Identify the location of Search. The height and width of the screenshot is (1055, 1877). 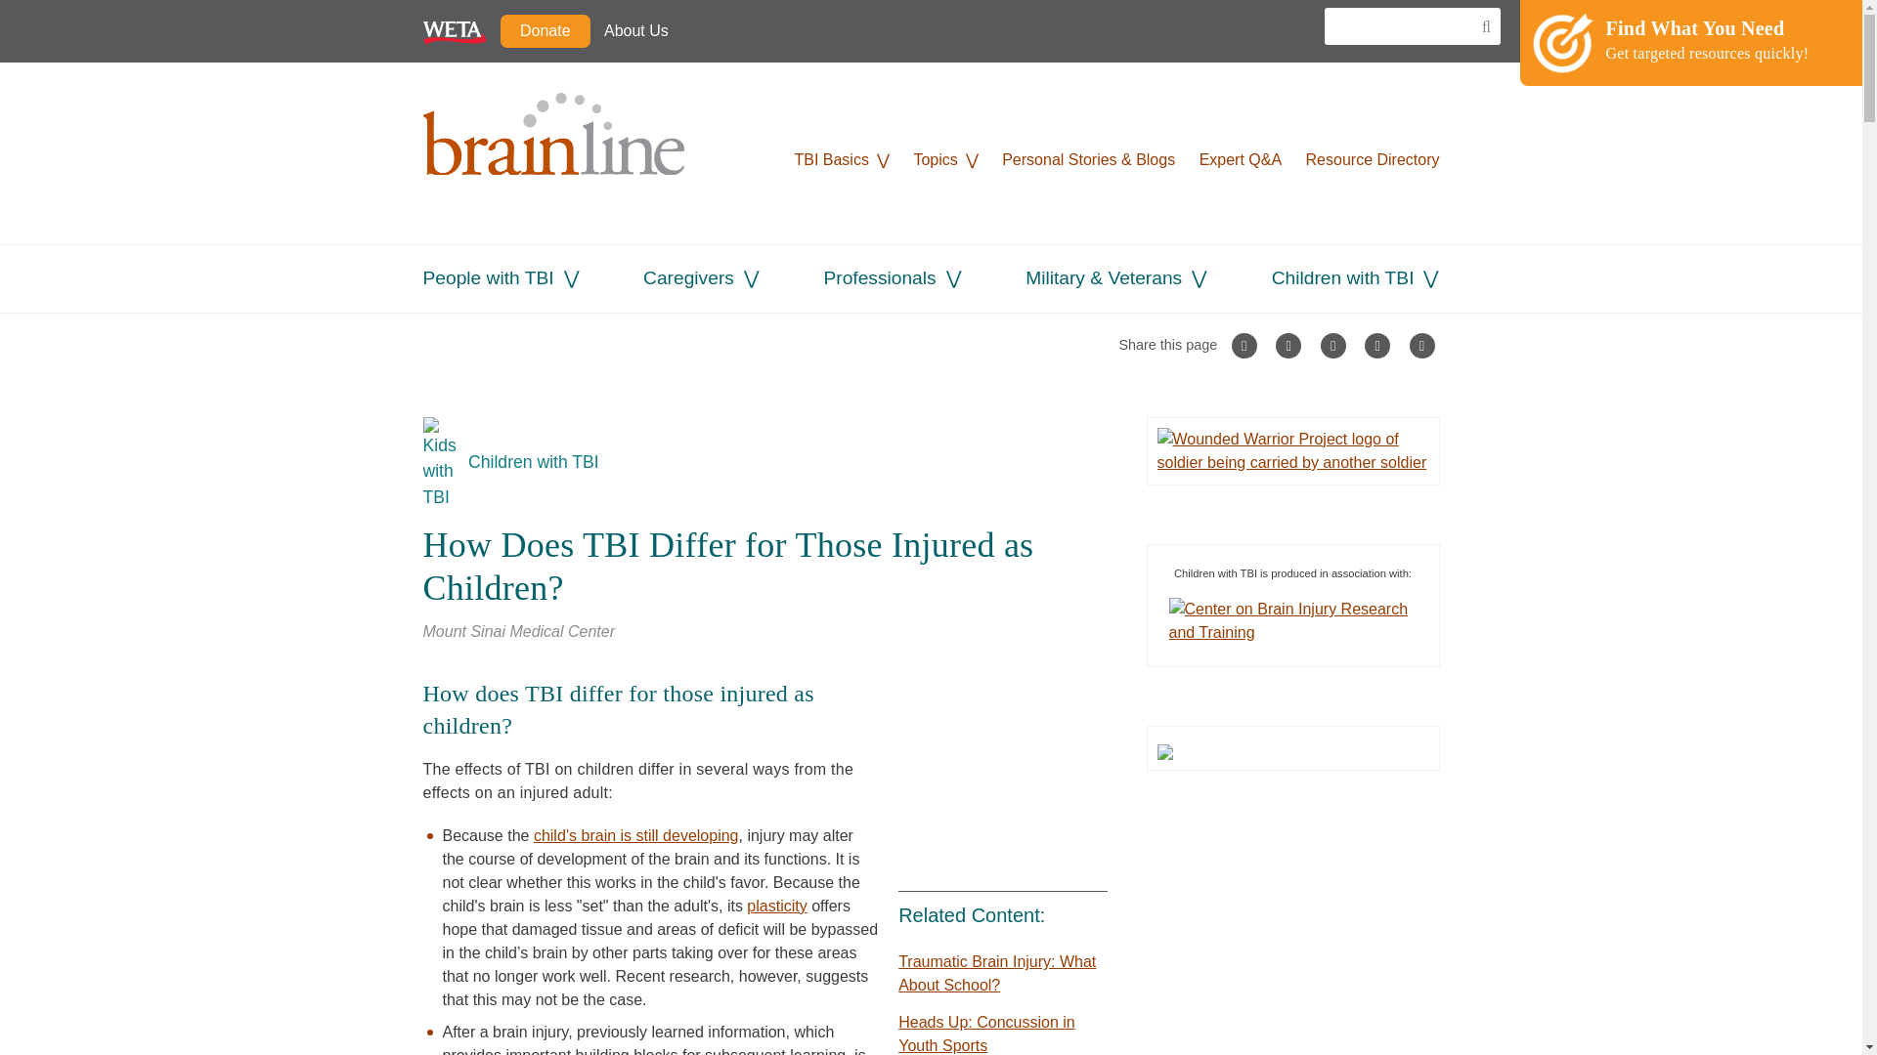
(1480, 27).